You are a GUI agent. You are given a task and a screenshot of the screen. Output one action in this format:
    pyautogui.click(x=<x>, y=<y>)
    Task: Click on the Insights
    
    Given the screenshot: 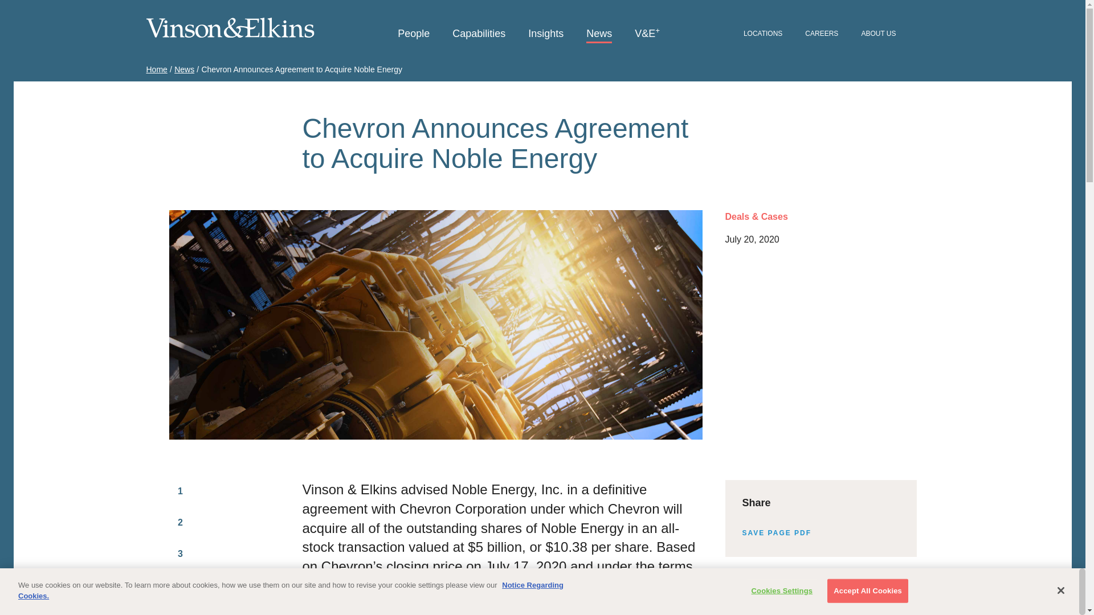 What is the action you would take?
    pyautogui.click(x=546, y=34)
    